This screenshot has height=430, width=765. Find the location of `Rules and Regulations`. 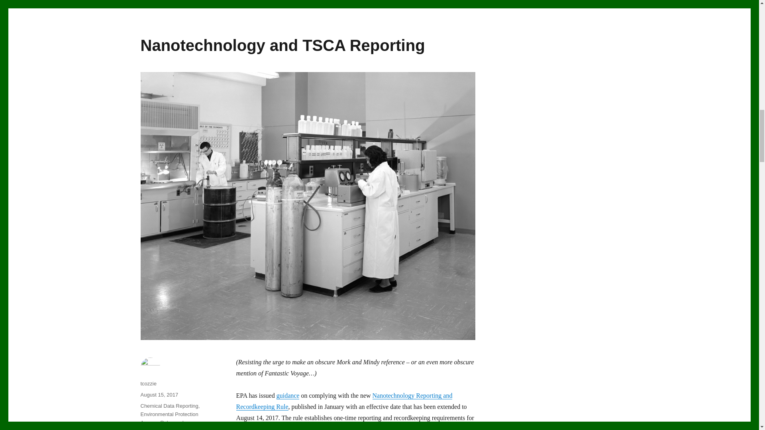

Rules and Regulations is located at coordinates (162, 425).